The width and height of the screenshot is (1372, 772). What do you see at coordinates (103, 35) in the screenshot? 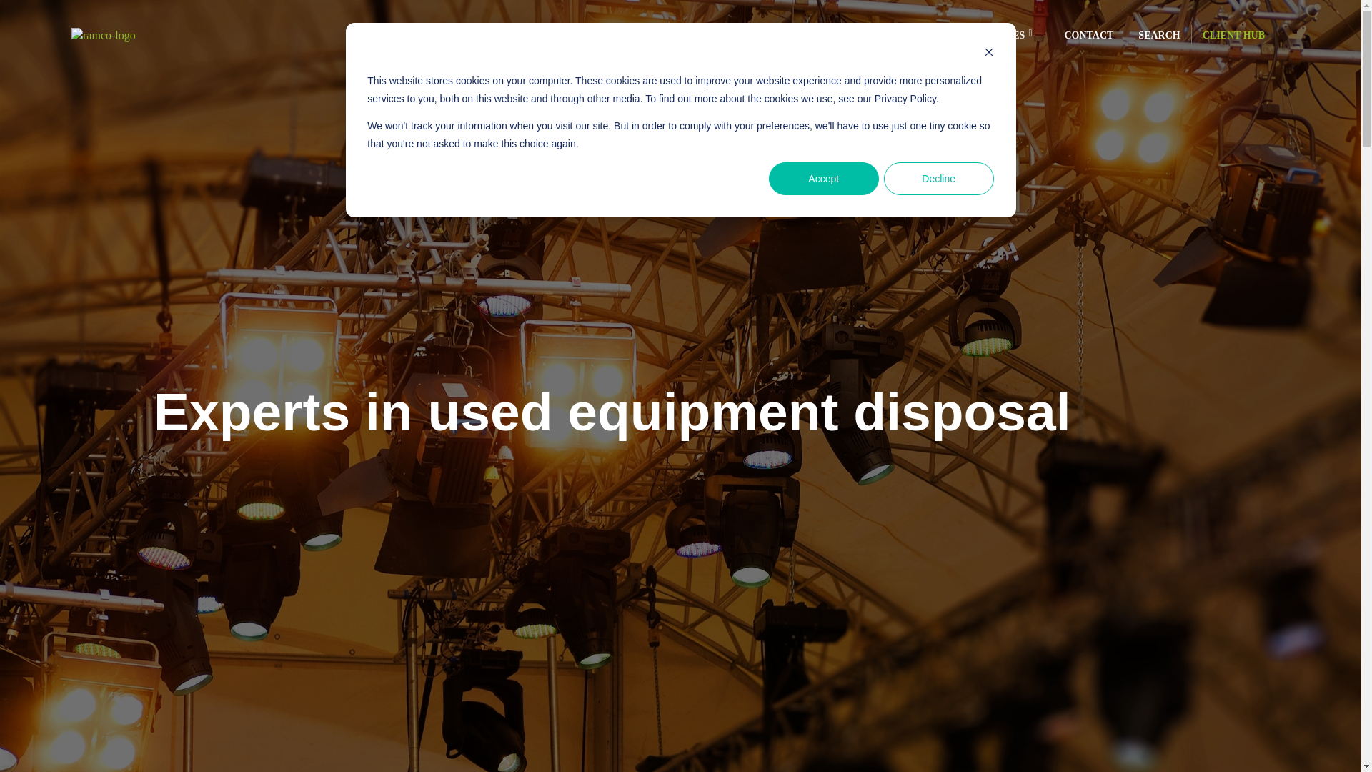
I see `ramco-logo` at bounding box center [103, 35].